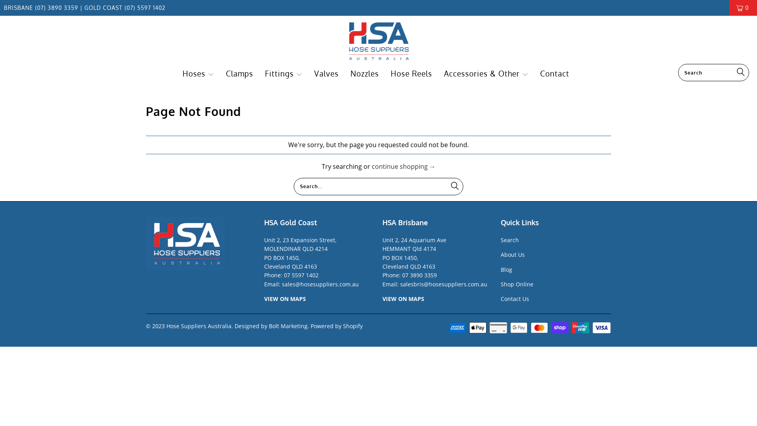 This screenshot has width=757, height=426. Describe the element at coordinates (320, 284) in the screenshot. I see `sales@hosesuppliers.com.au` at that location.